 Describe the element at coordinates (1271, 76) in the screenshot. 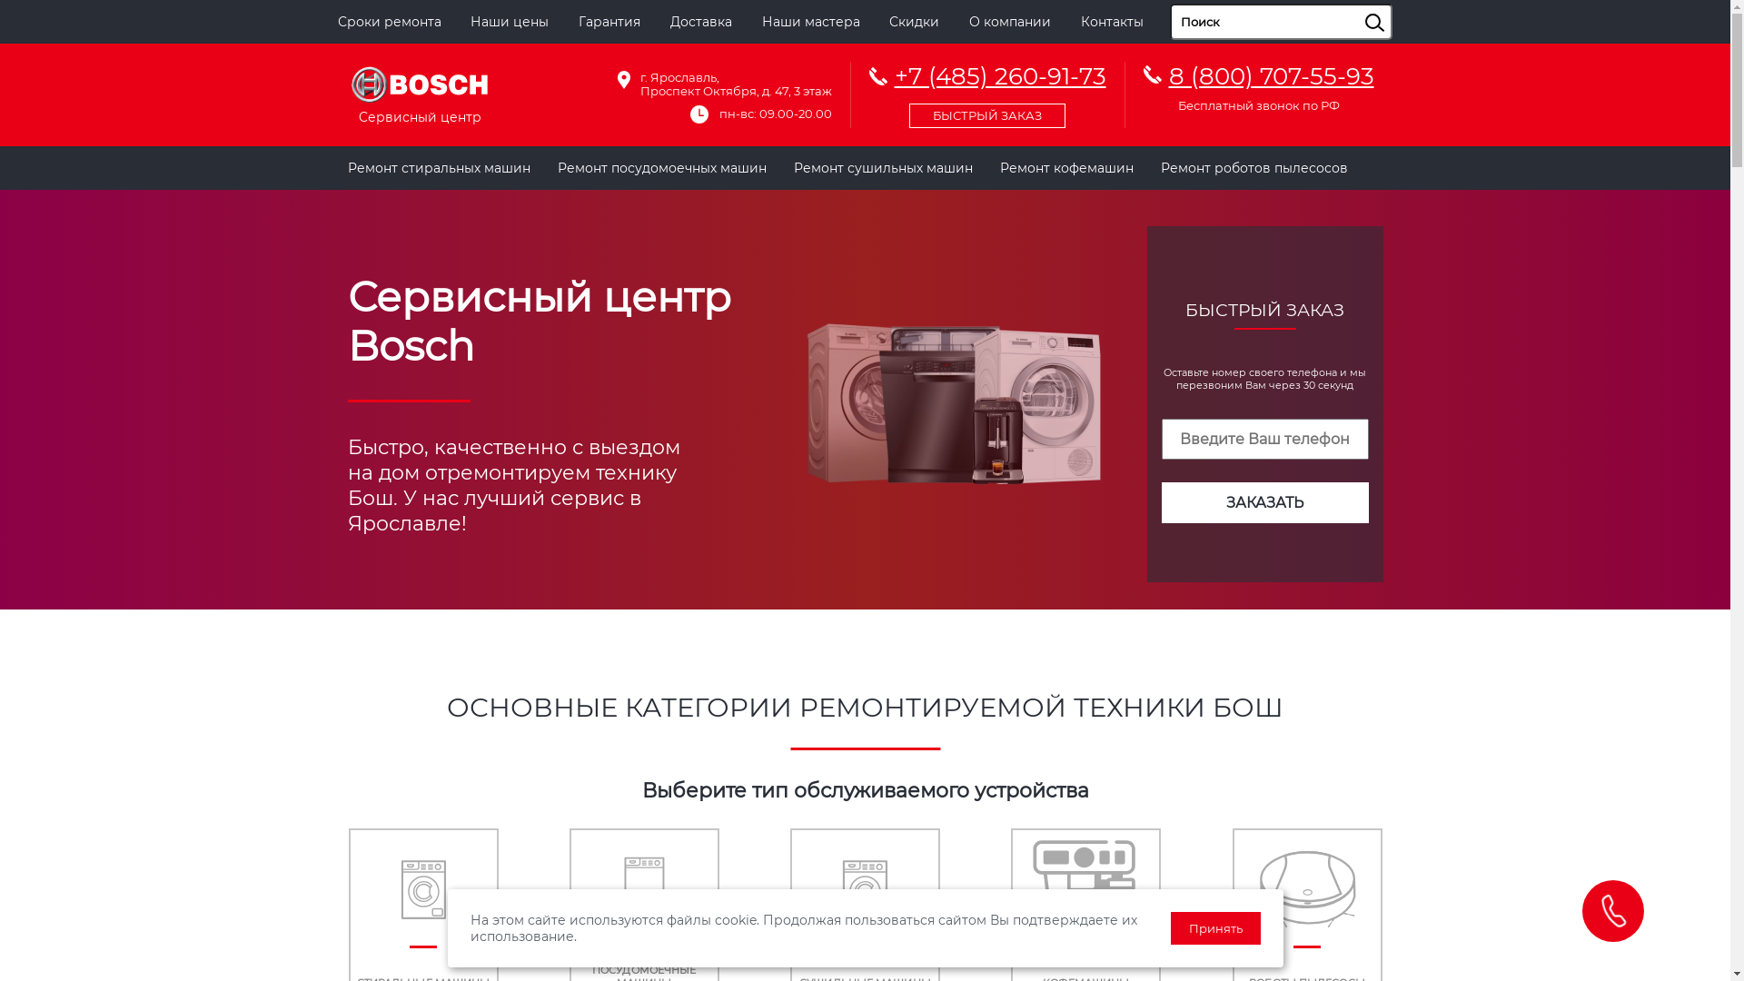

I see `8 (800) 707-55-93` at that location.